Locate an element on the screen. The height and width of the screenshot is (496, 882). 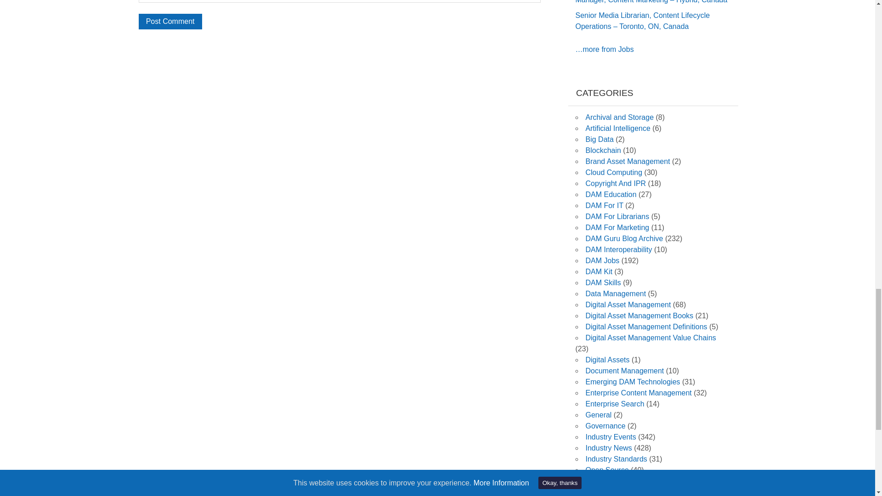
Post Comment is located at coordinates (170, 21).